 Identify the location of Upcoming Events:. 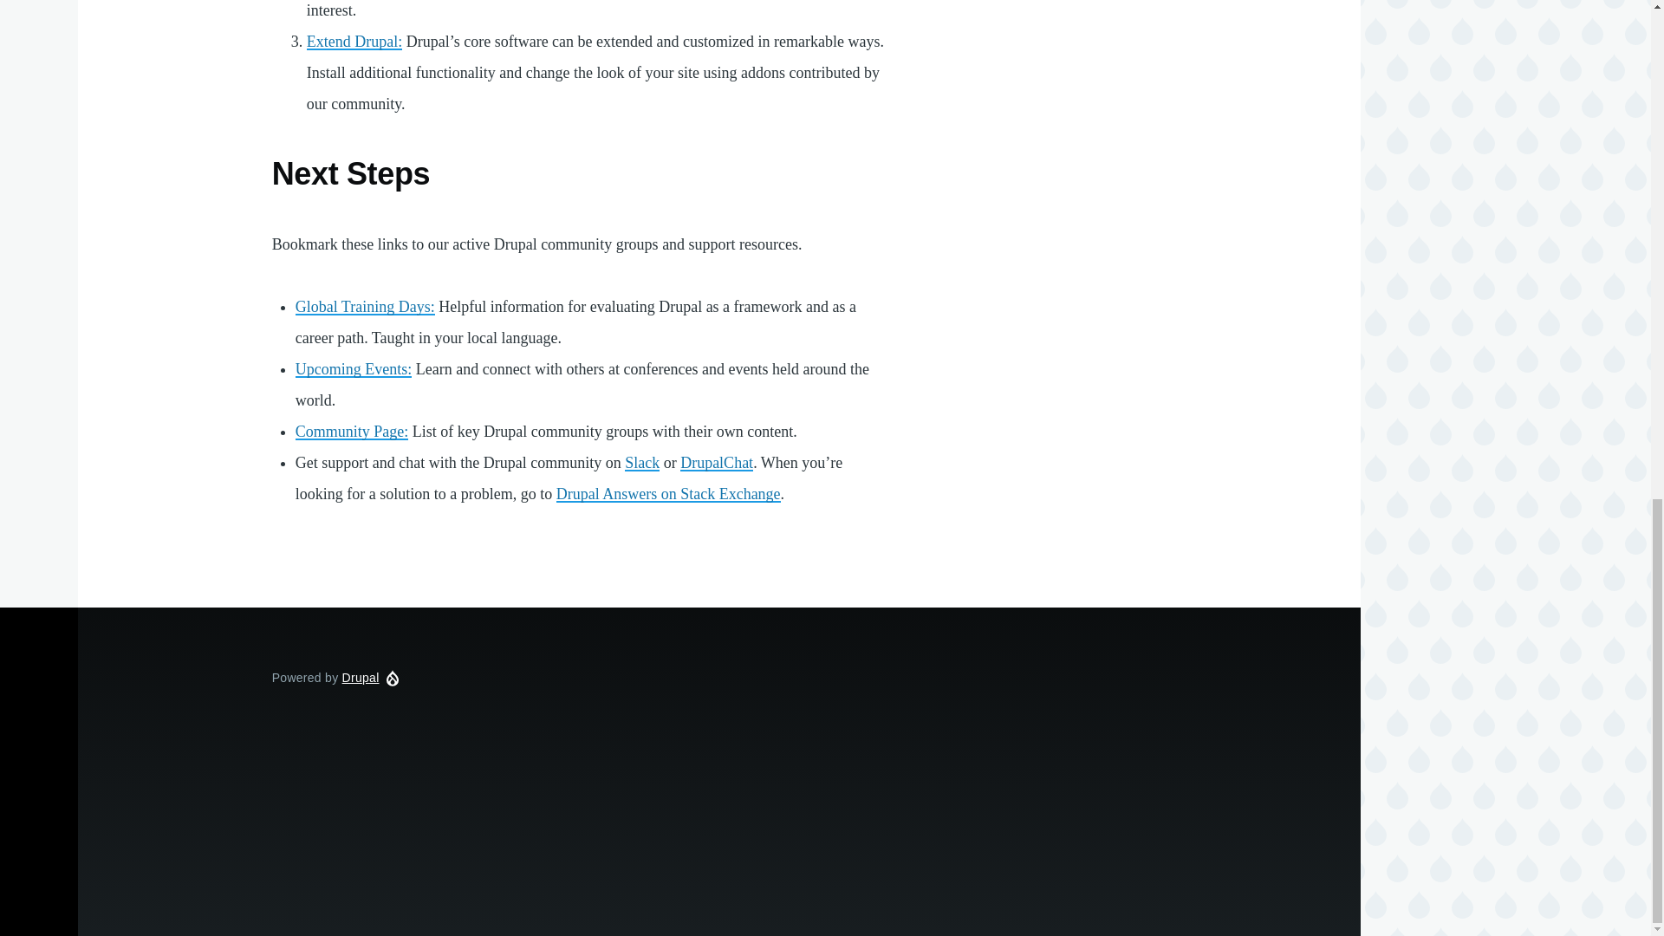
(354, 369).